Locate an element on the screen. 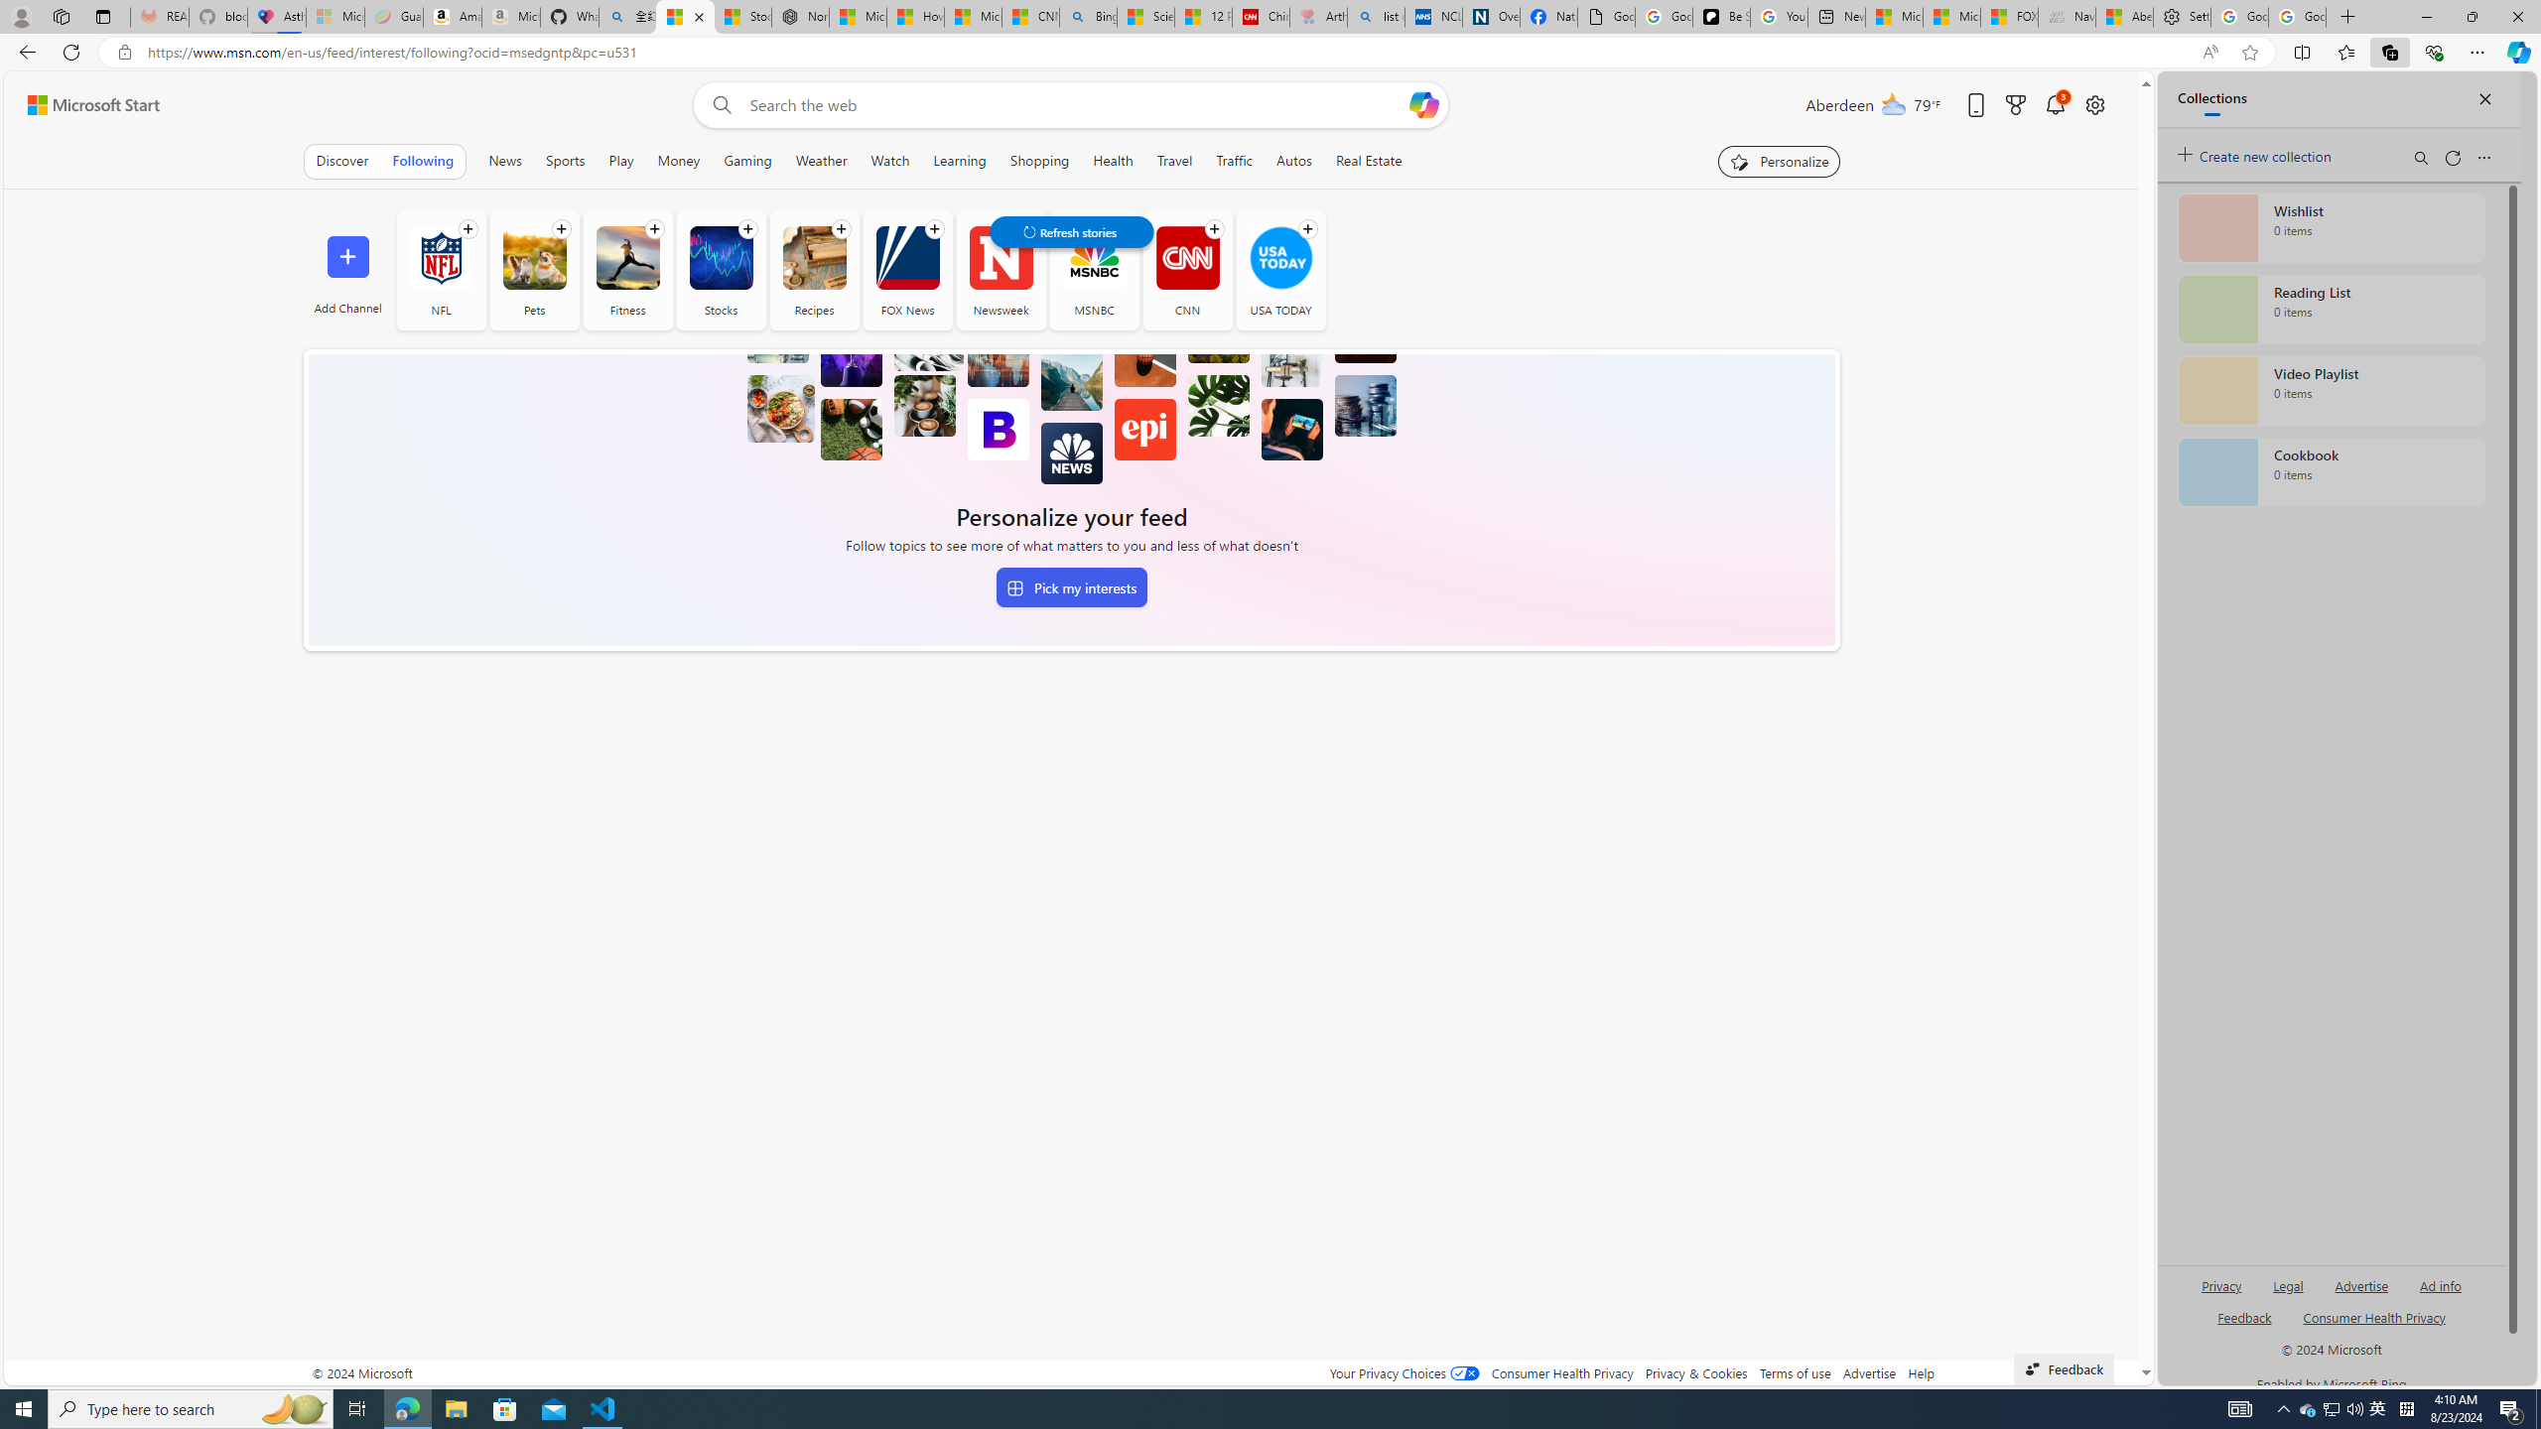 Image resolution: width=2541 pixels, height=1429 pixels. Traffic is located at coordinates (1235, 161).